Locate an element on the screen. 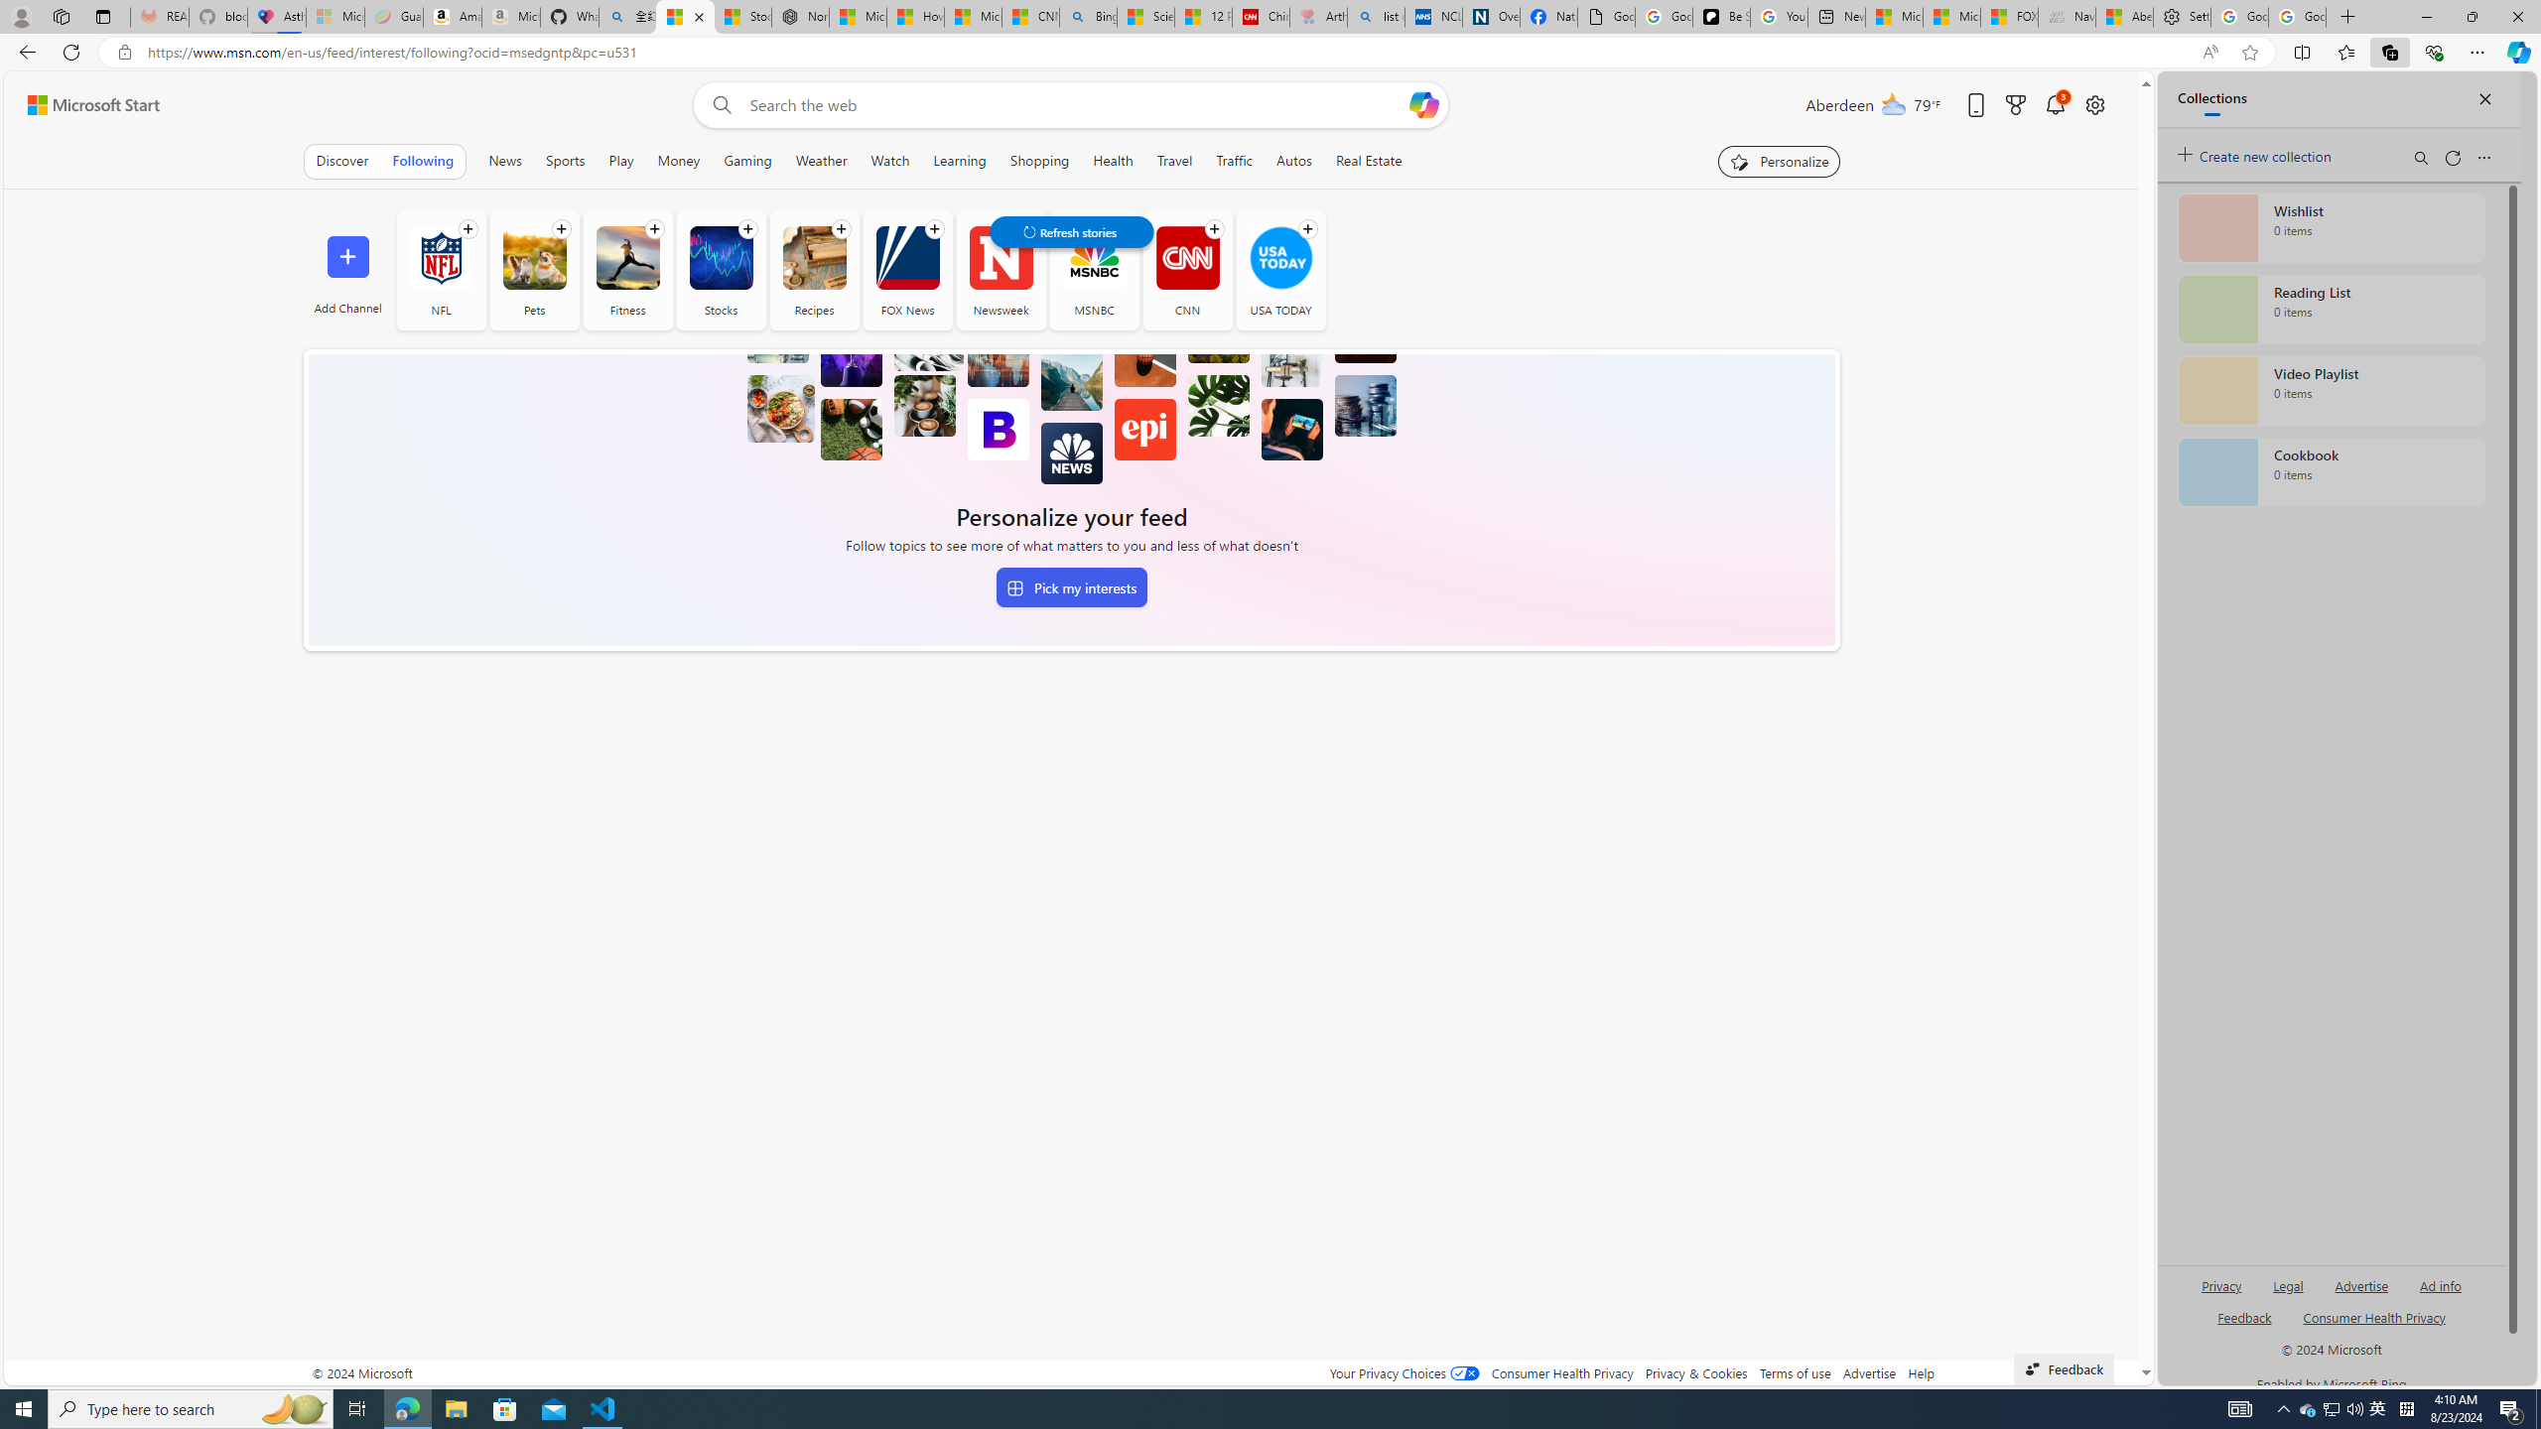 Image resolution: width=2541 pixels, height=1429 pixels. Traffic is located at coordinates (1235, 161).